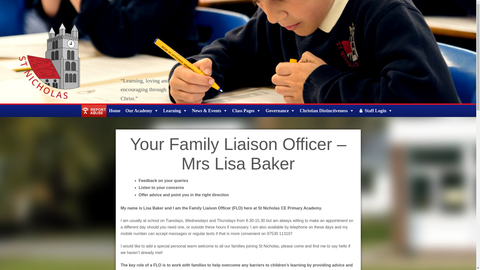 This screenshot has height=270, width=480. What do you see at coordinates (175, 111) in the screenshot?
I see `Learning` at bounding box center [175, 111].